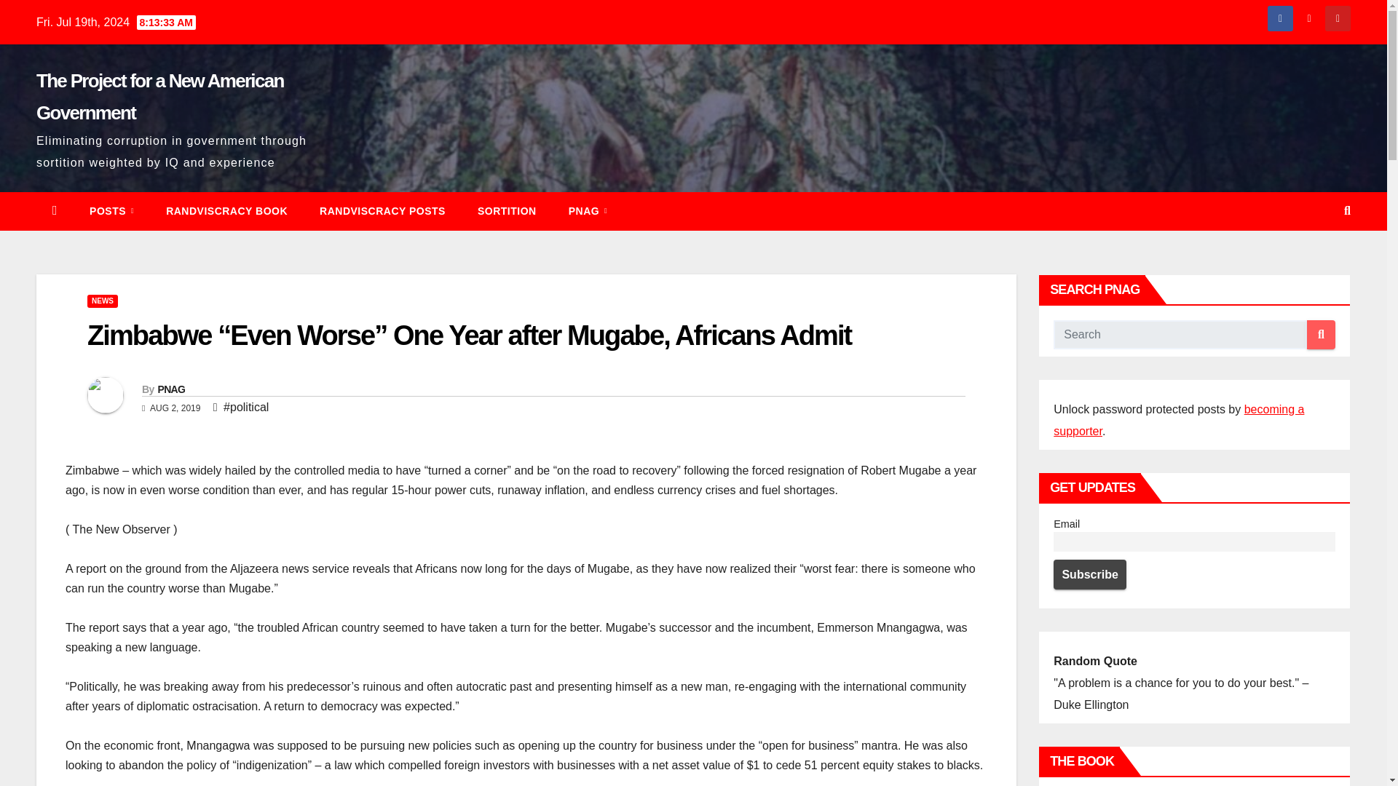  I want to click on The Project for a New American Government, so click(159, 96).